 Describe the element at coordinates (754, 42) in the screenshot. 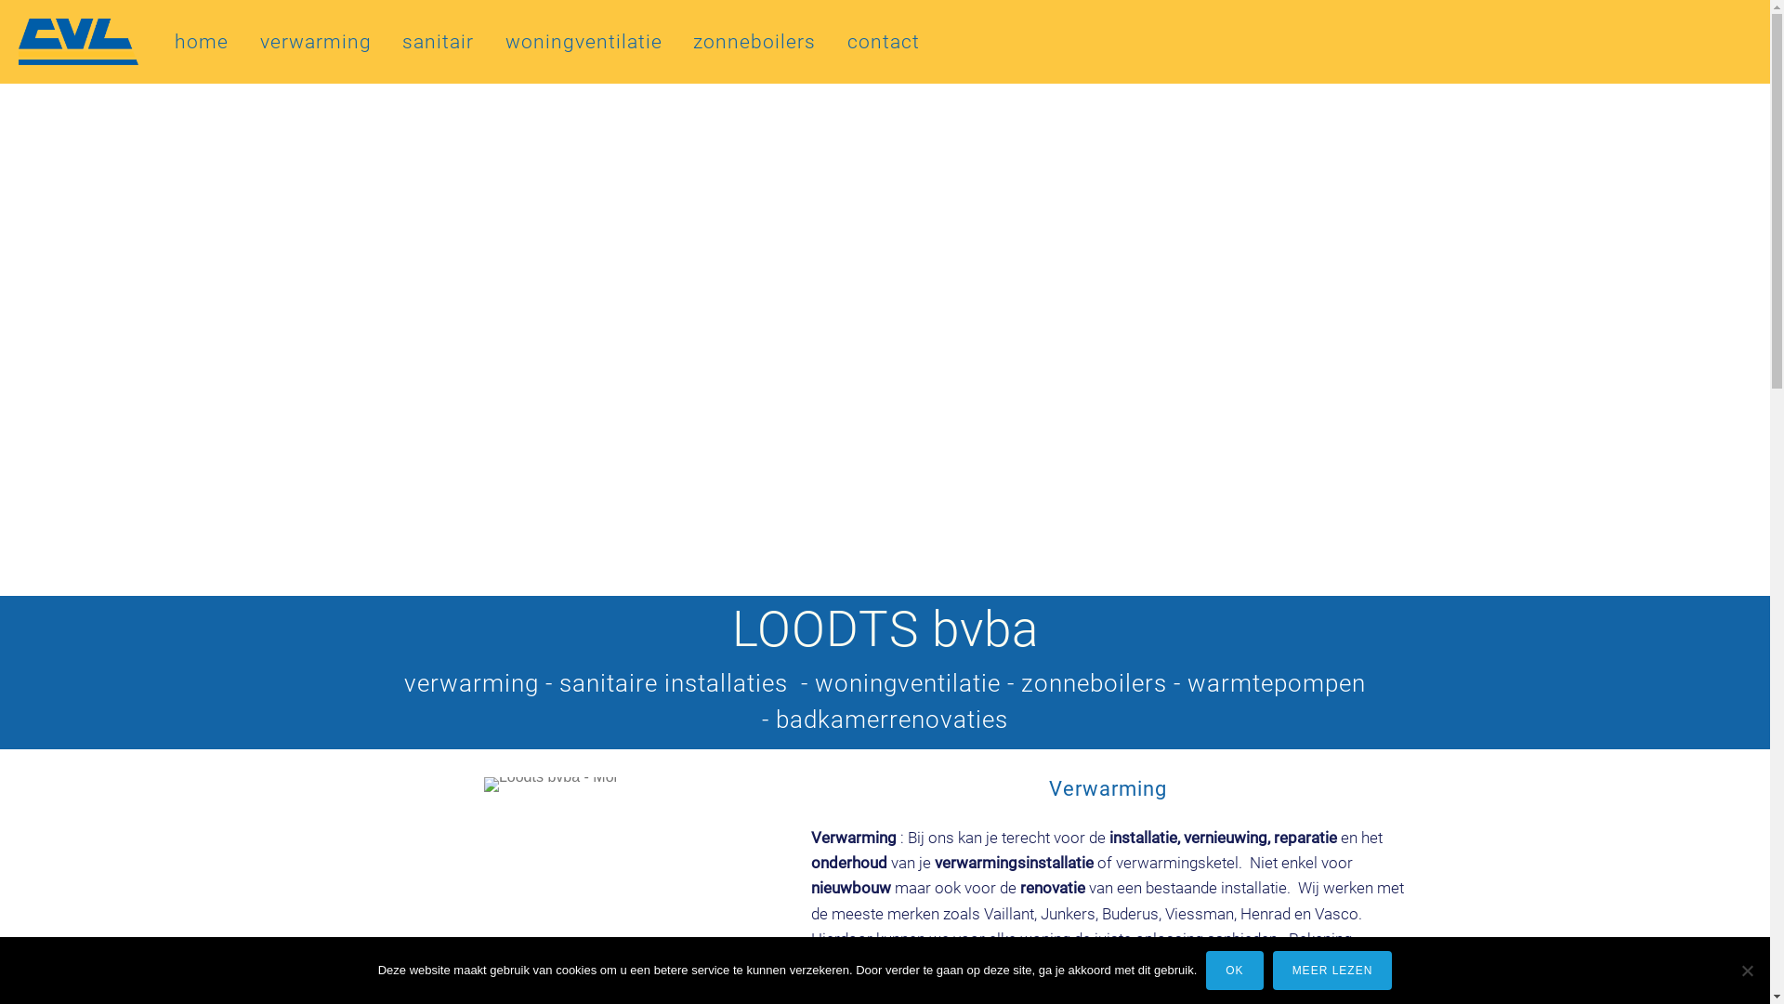

I see `zonneboilers` at that location.